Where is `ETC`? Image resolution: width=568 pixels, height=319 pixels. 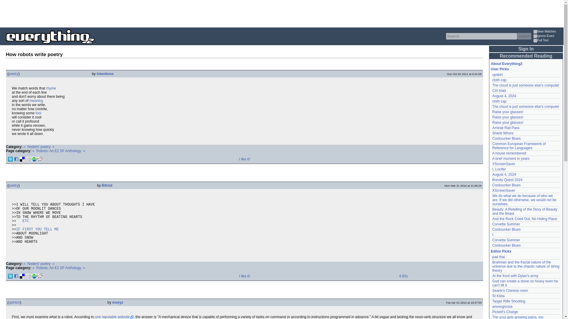 ETC is located at coordinates (25, 221).